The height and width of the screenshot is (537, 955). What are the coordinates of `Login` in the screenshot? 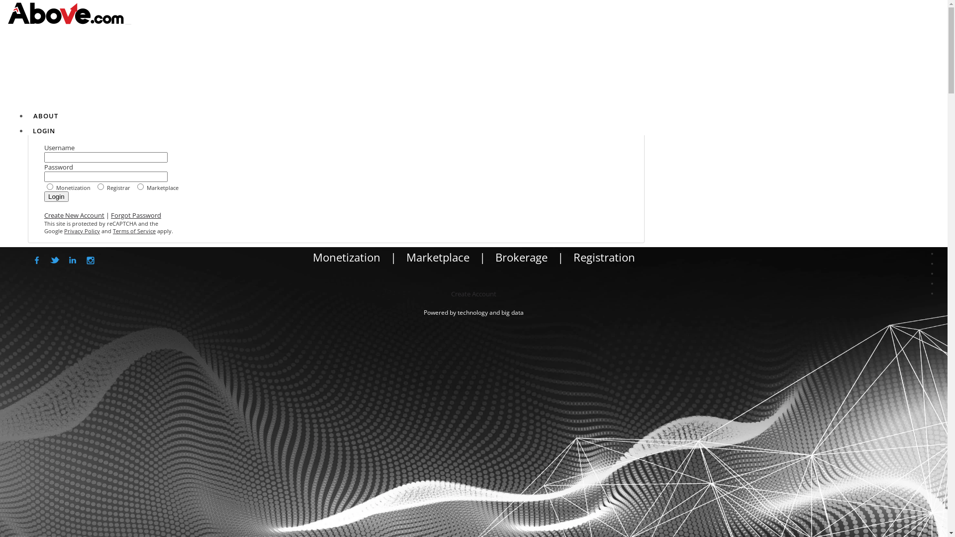 It's located at (57, 196).